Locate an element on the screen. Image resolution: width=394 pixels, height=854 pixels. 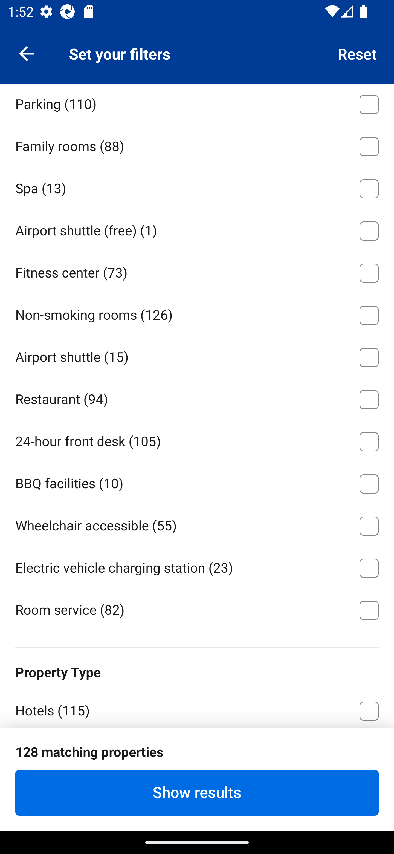
Hotels ⁦(115) is located at coordinates (197, 708).